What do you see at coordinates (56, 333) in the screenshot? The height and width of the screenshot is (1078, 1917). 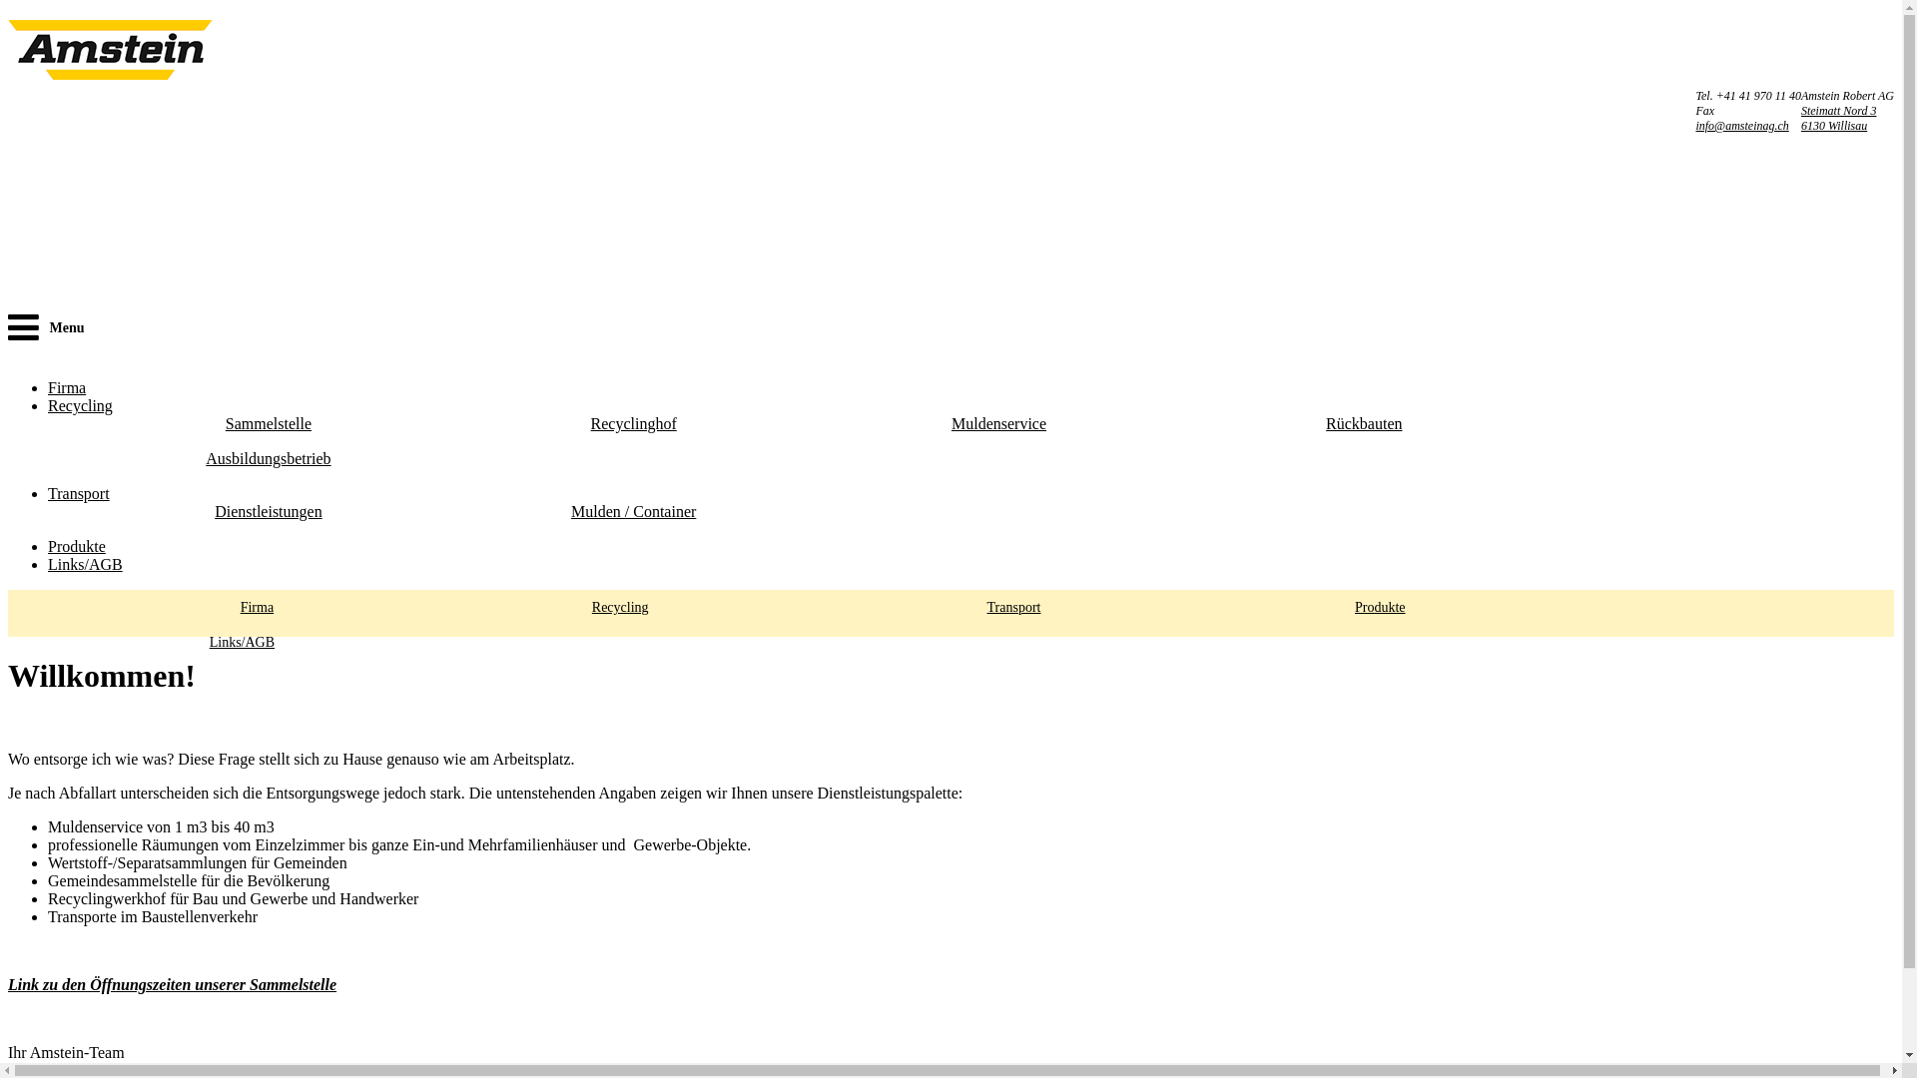 I see `   Menu` at bounding box center [56, 333].